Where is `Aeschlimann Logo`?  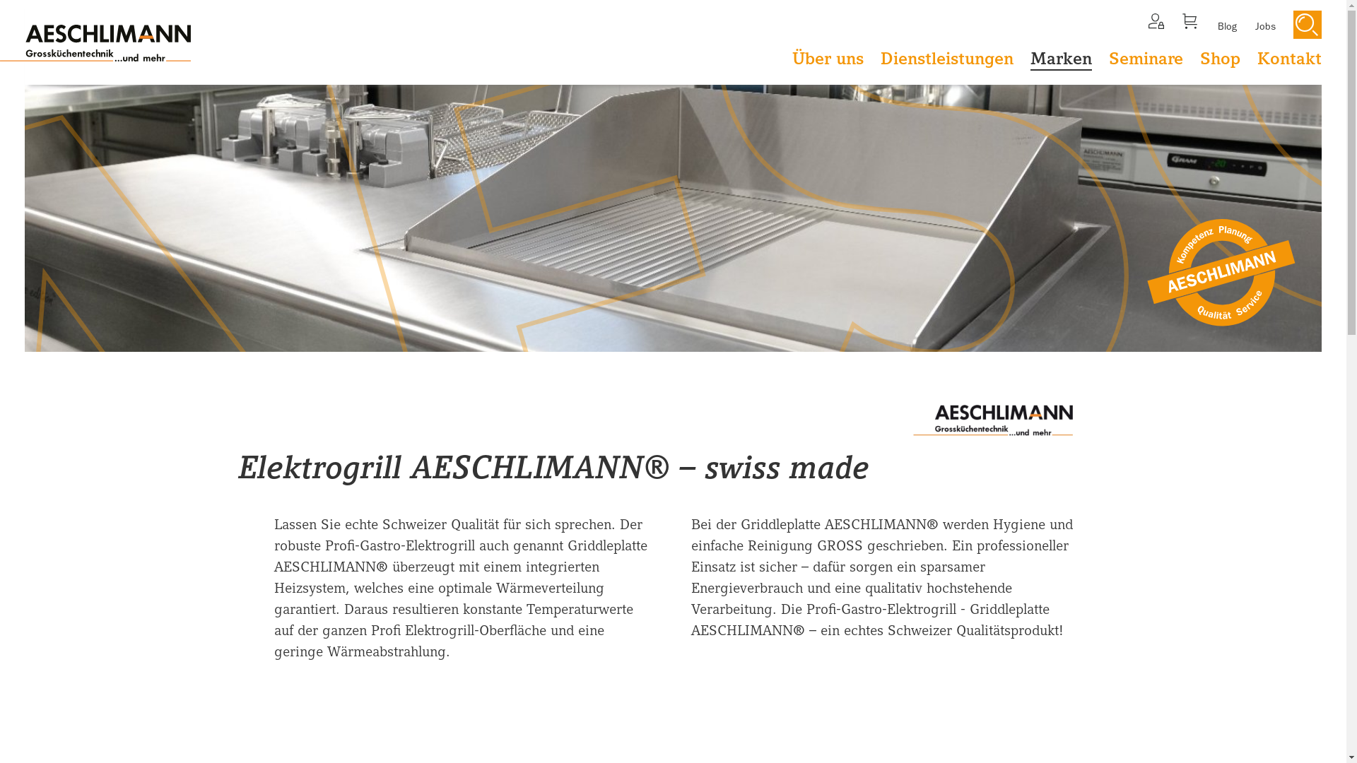 Aeschlimann Logo is located at coordinates (95, 43).